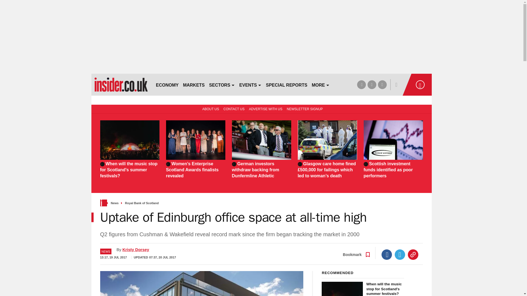 The height and width of the screenshot is (296, 527). Describe the element at coordinates (222, 84) in the screenshot. I see `SECTORS` at that location.